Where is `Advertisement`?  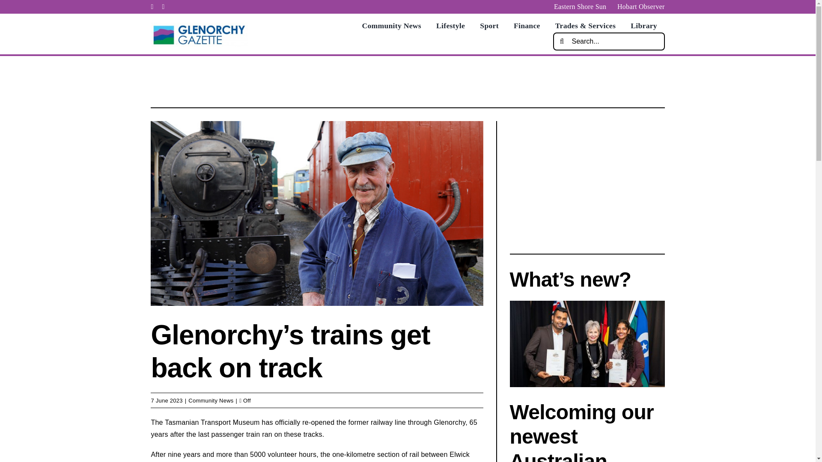
Advertisement is located at coordinates (587, 181).